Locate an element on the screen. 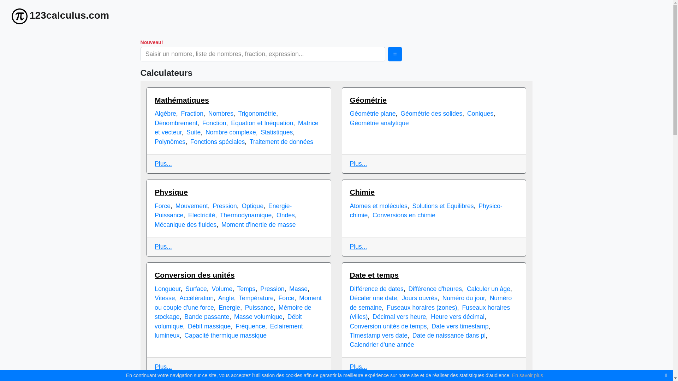 This screenshot has height=381, width=678. Thermodynamique is located at coordinates (246, 215).